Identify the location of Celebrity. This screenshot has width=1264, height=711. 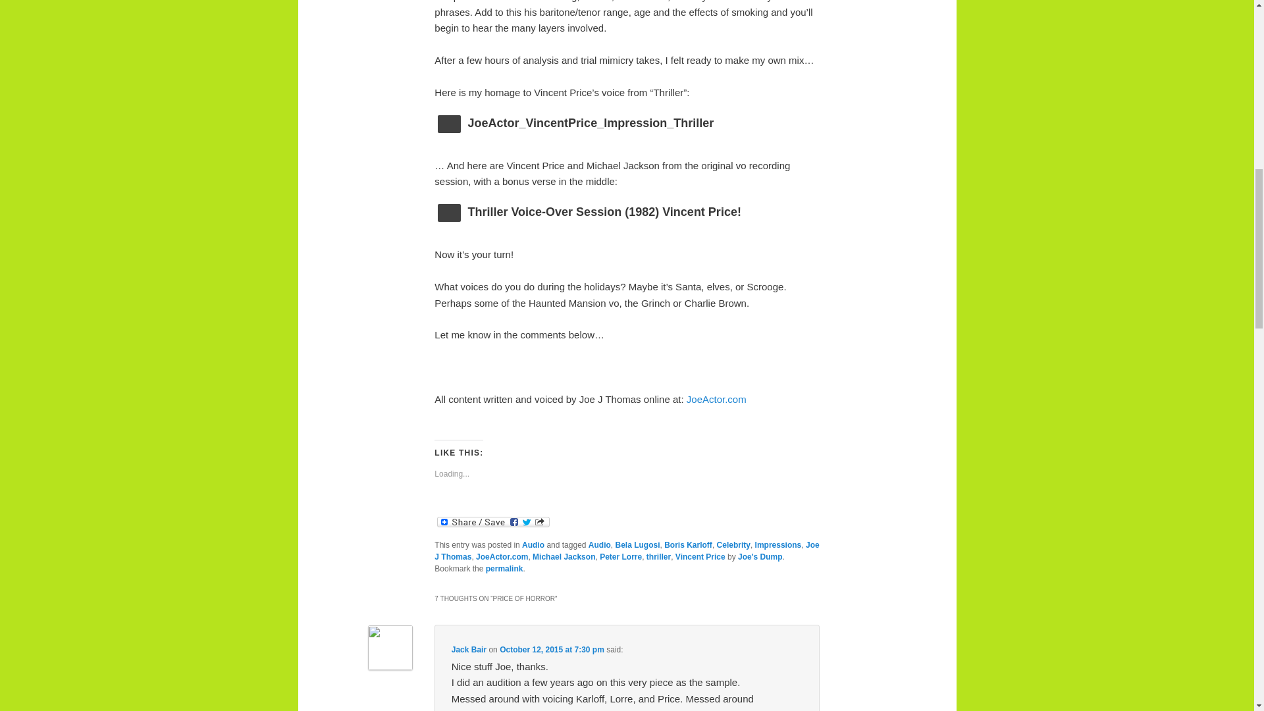
(733, 544).